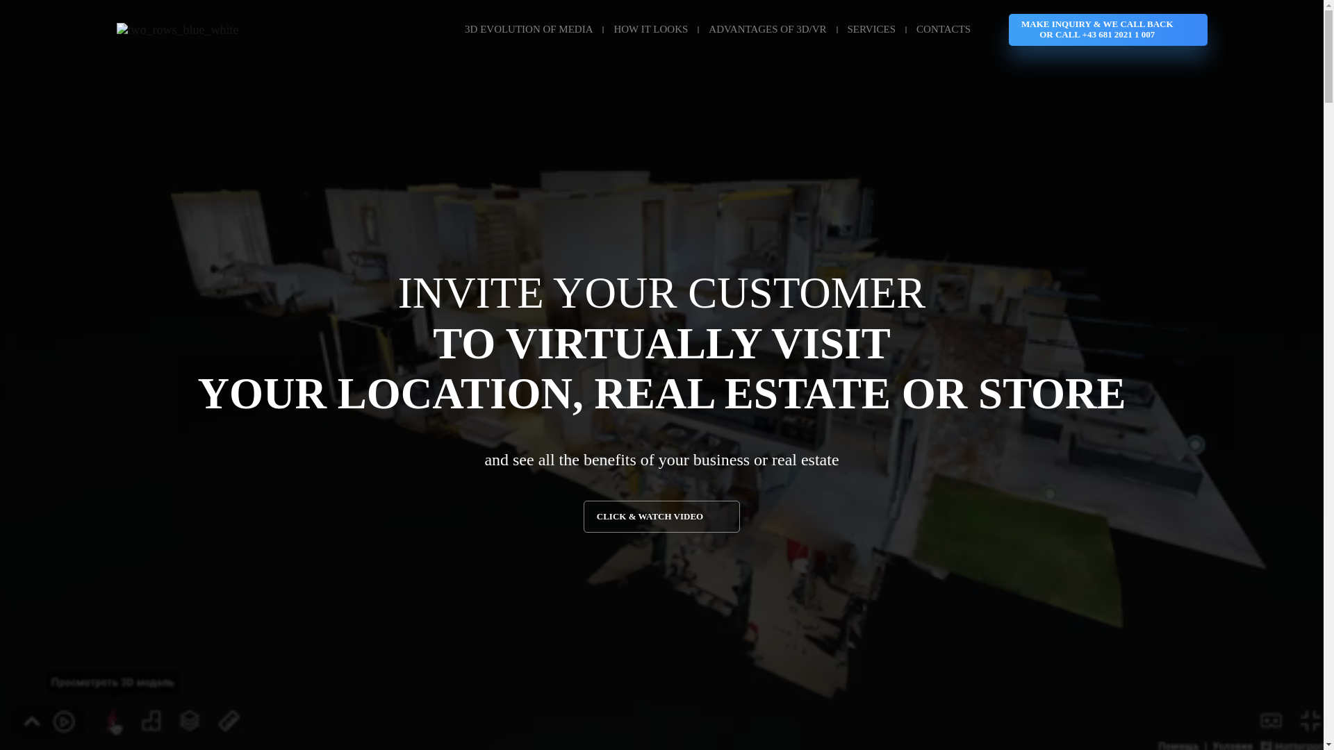 Image resolution: width=1334 pixels, height=750 pixels. Describe the element at coordinates (1108, 30) in the screenshot. I see `MAKE INQUIRY & WE CALL BACK
OR CALL +43 681 2021 1 007` at that location.